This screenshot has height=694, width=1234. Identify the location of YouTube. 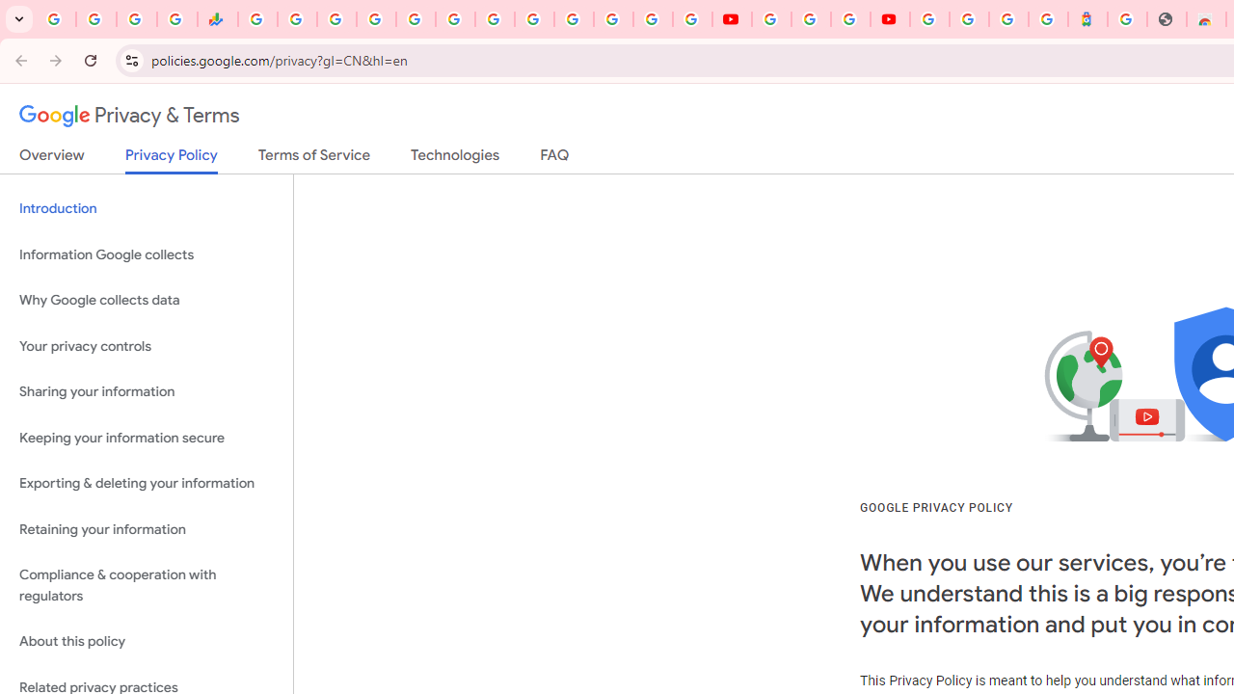
(731, 19).